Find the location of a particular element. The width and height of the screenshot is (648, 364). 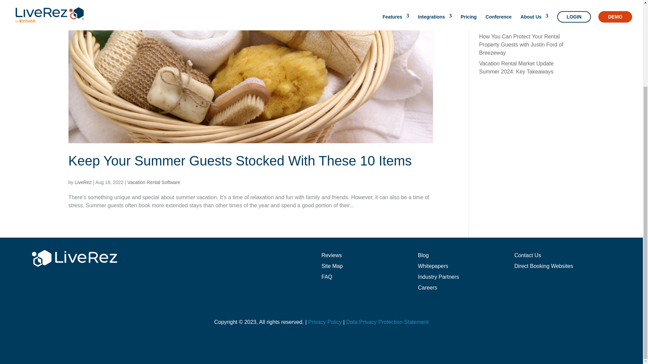

Data Privacy Protection Statement is located at coordinates (387, 322).